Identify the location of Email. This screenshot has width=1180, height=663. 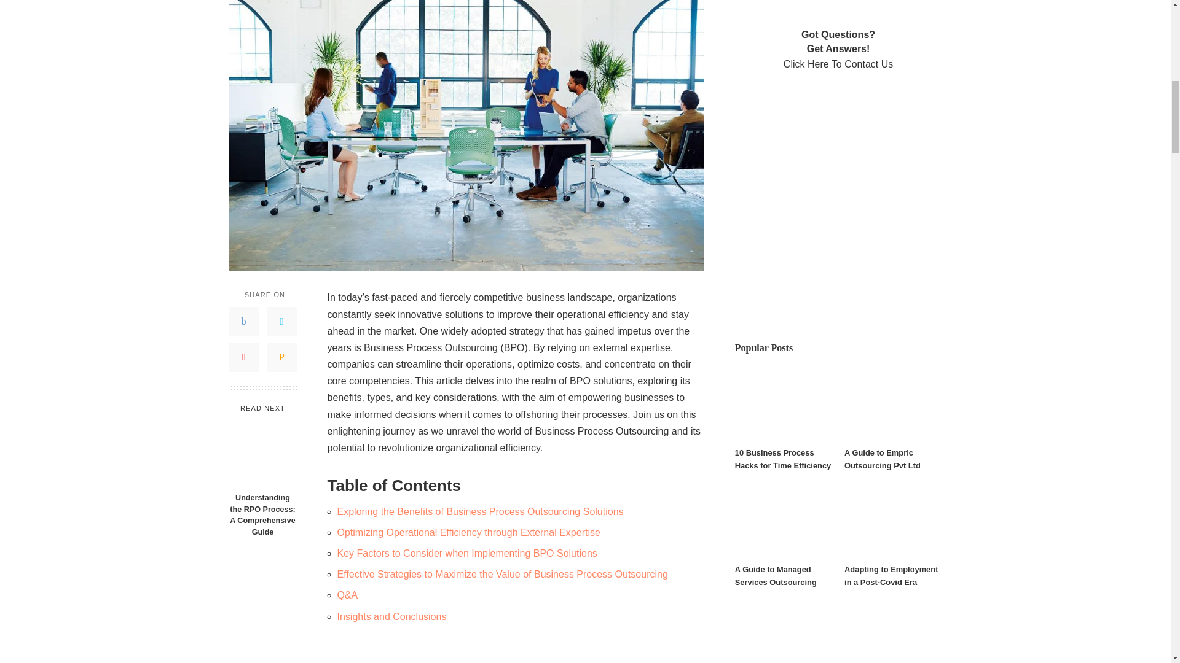
(281, 357).